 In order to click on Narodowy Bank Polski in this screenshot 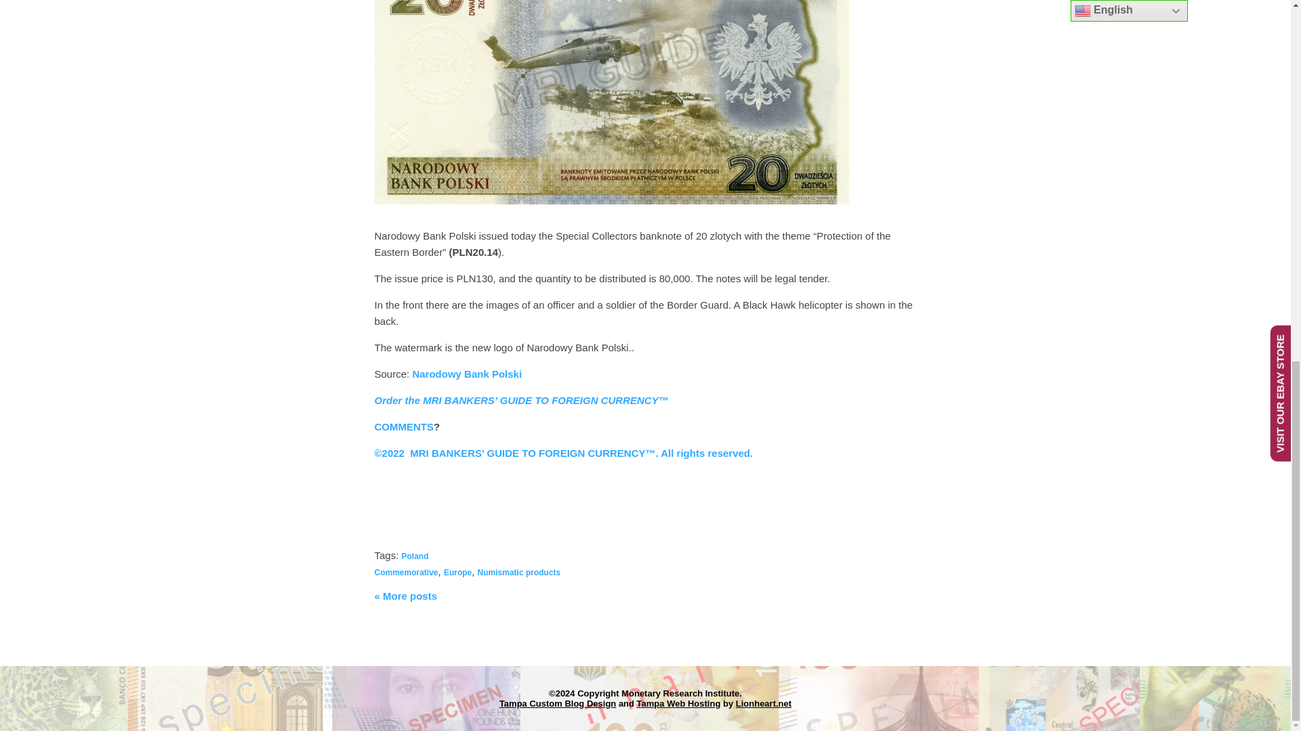, I will do `click(466, 374)`.